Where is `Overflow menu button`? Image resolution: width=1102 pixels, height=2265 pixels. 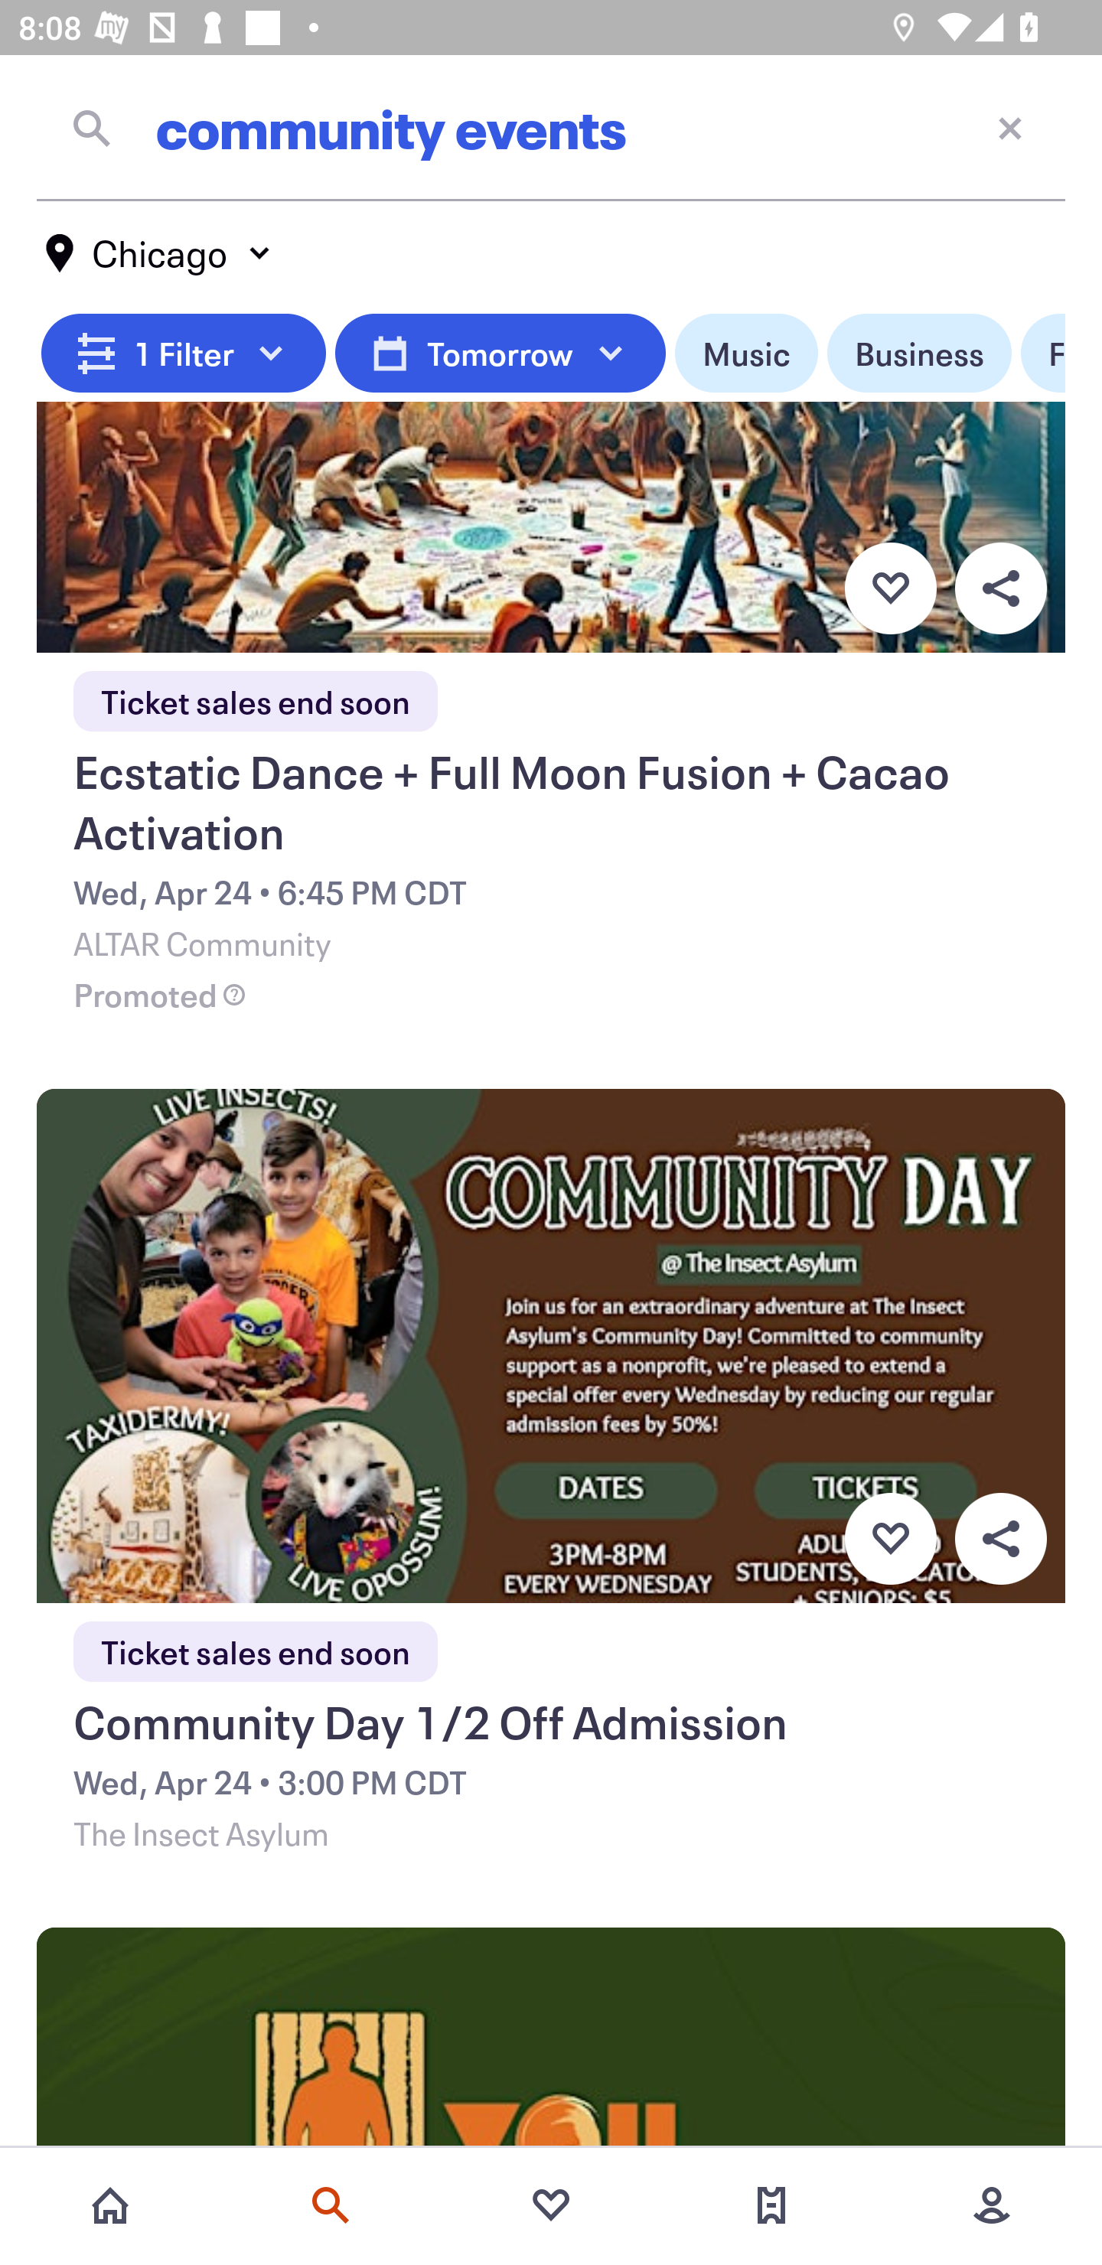
Overflow menu button is located at coordinates (1000, 588).